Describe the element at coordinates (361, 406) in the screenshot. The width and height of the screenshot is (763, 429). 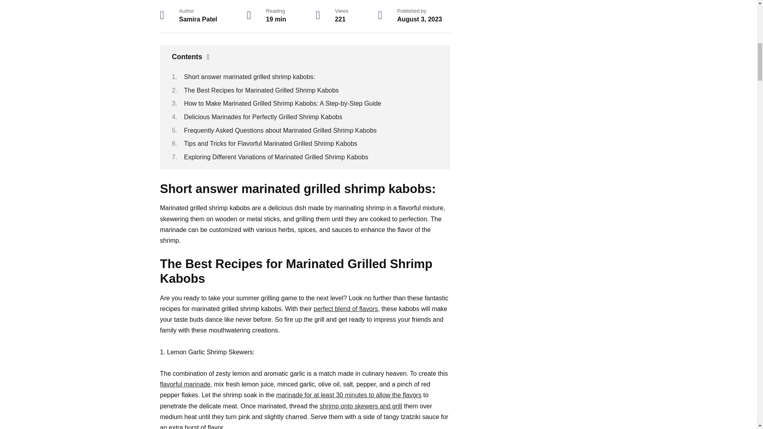
I see `shrimp onto skewers and grill` at that location.